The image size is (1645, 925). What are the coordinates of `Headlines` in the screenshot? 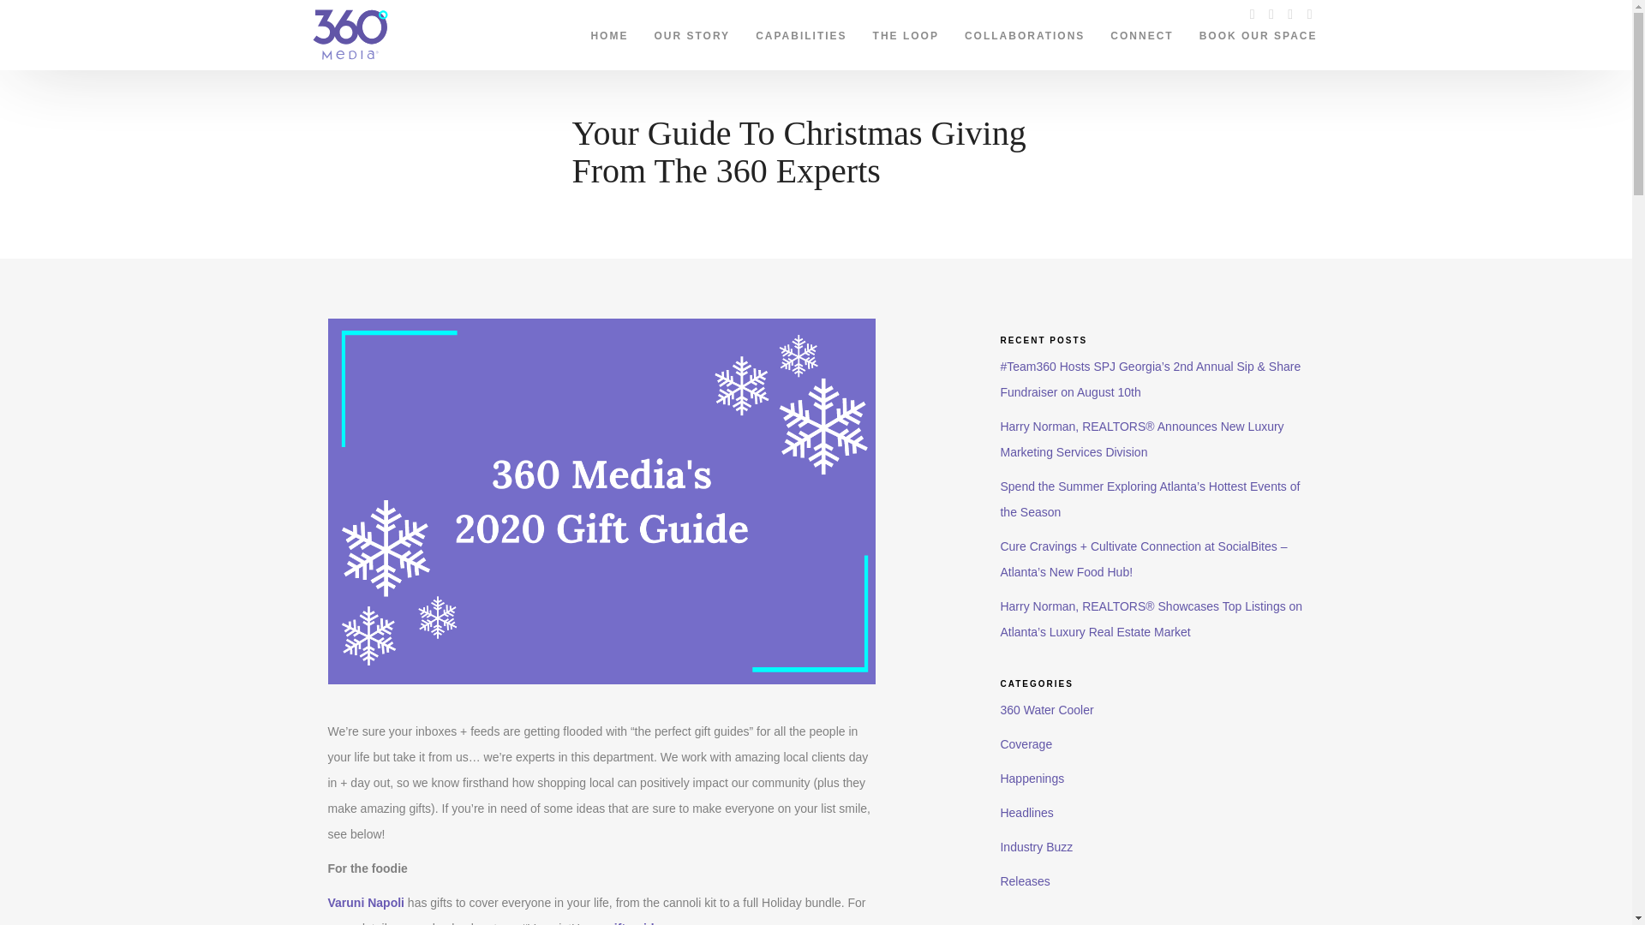 It's located at (1026, 812).